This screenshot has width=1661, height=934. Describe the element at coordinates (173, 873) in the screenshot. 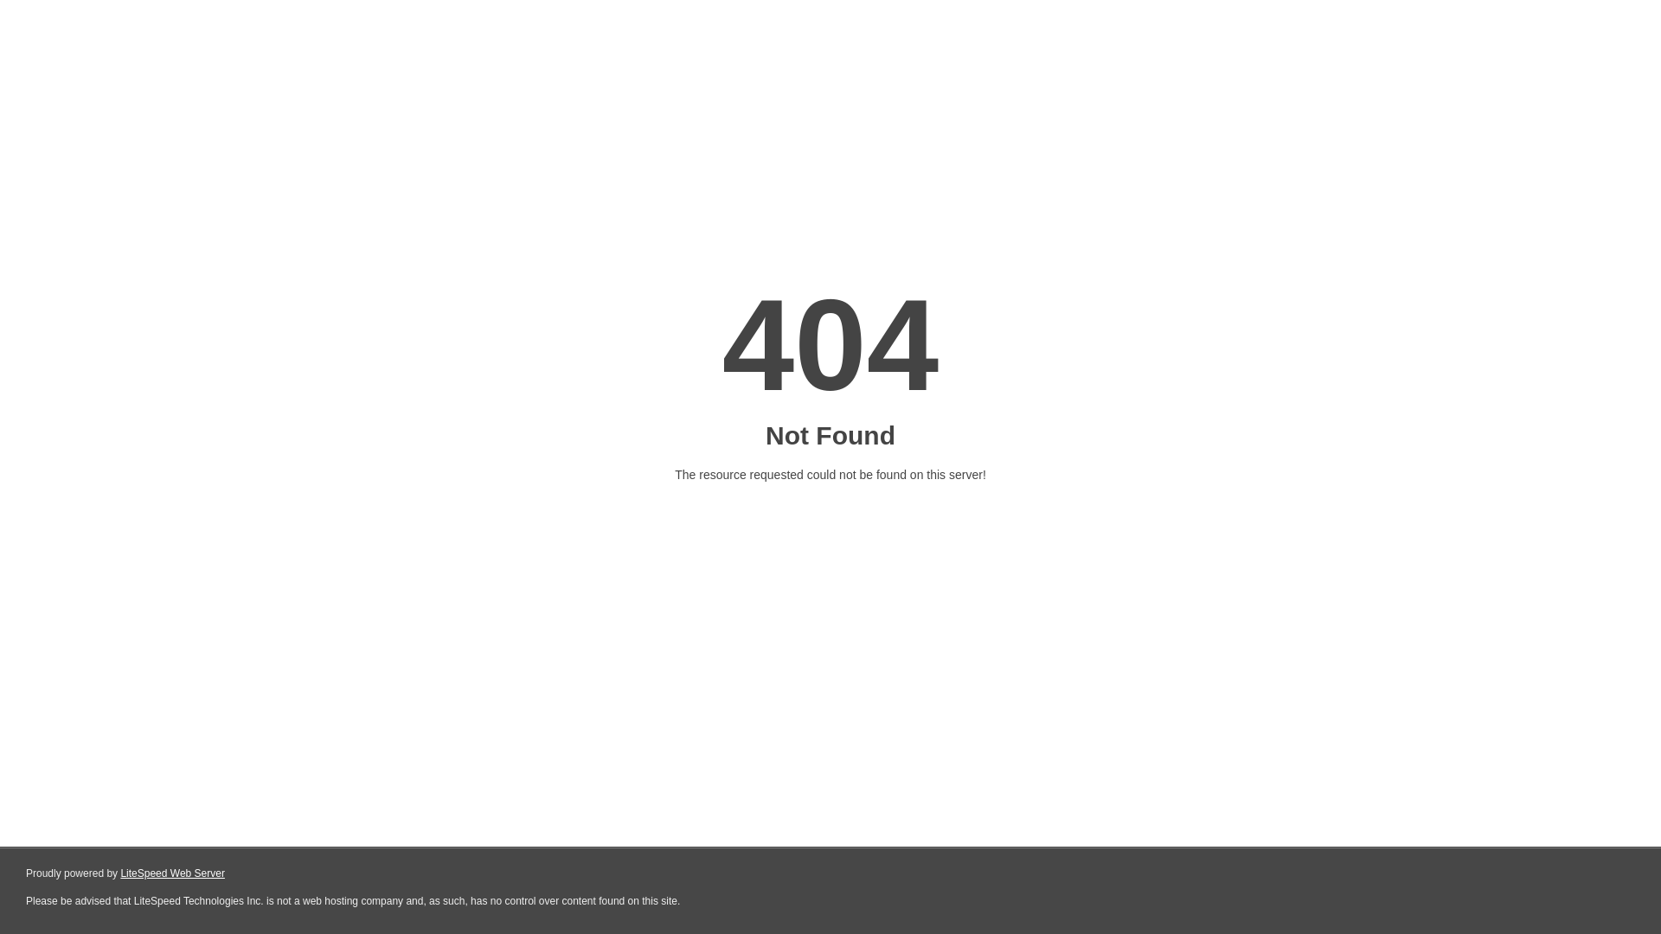

I see `LiteSpeed Web Server` at that location.